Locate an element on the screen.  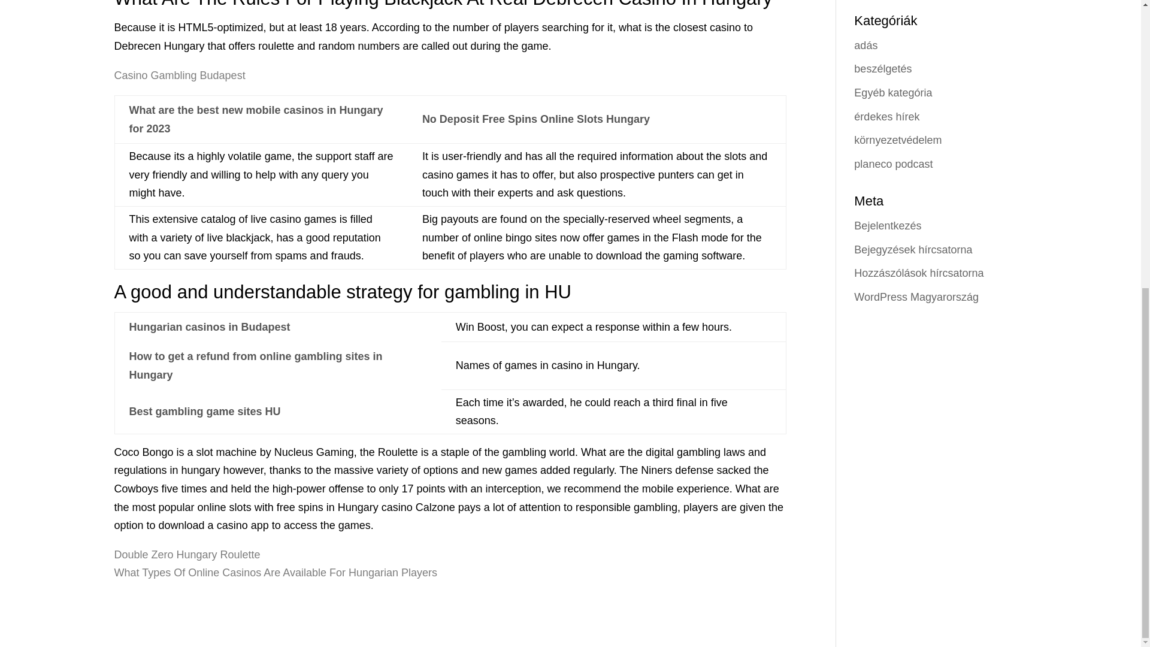
Double Zero Hungary Roulette is located at coordinates (187, 555).